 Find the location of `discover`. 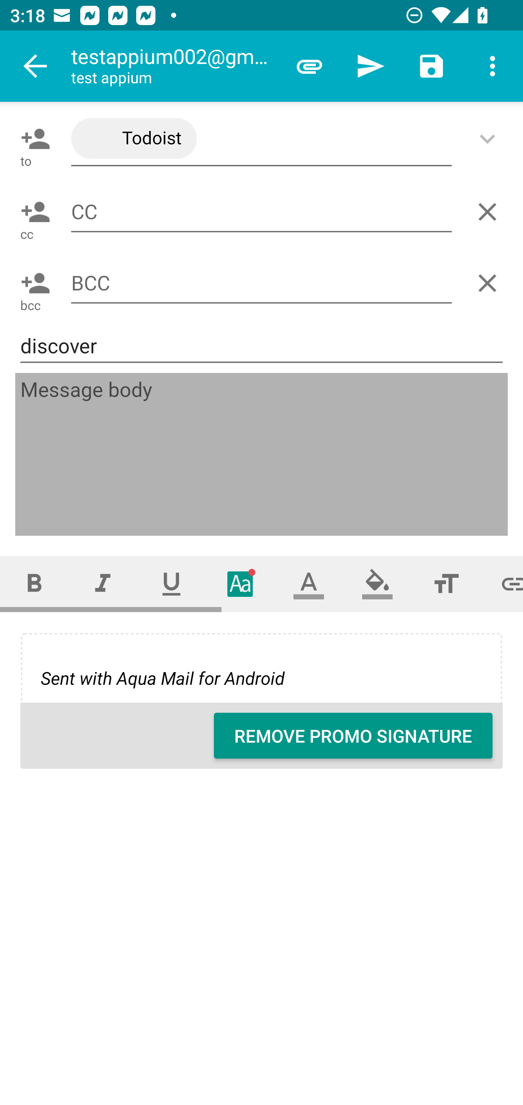

discover is located at coordinates (261, 346).